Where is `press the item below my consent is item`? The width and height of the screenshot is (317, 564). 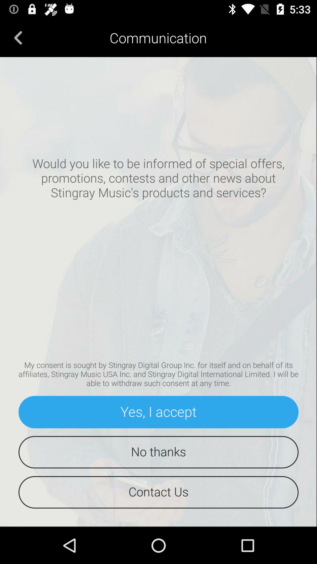 press the item below my consent is item is located at coordinates (158, 412).